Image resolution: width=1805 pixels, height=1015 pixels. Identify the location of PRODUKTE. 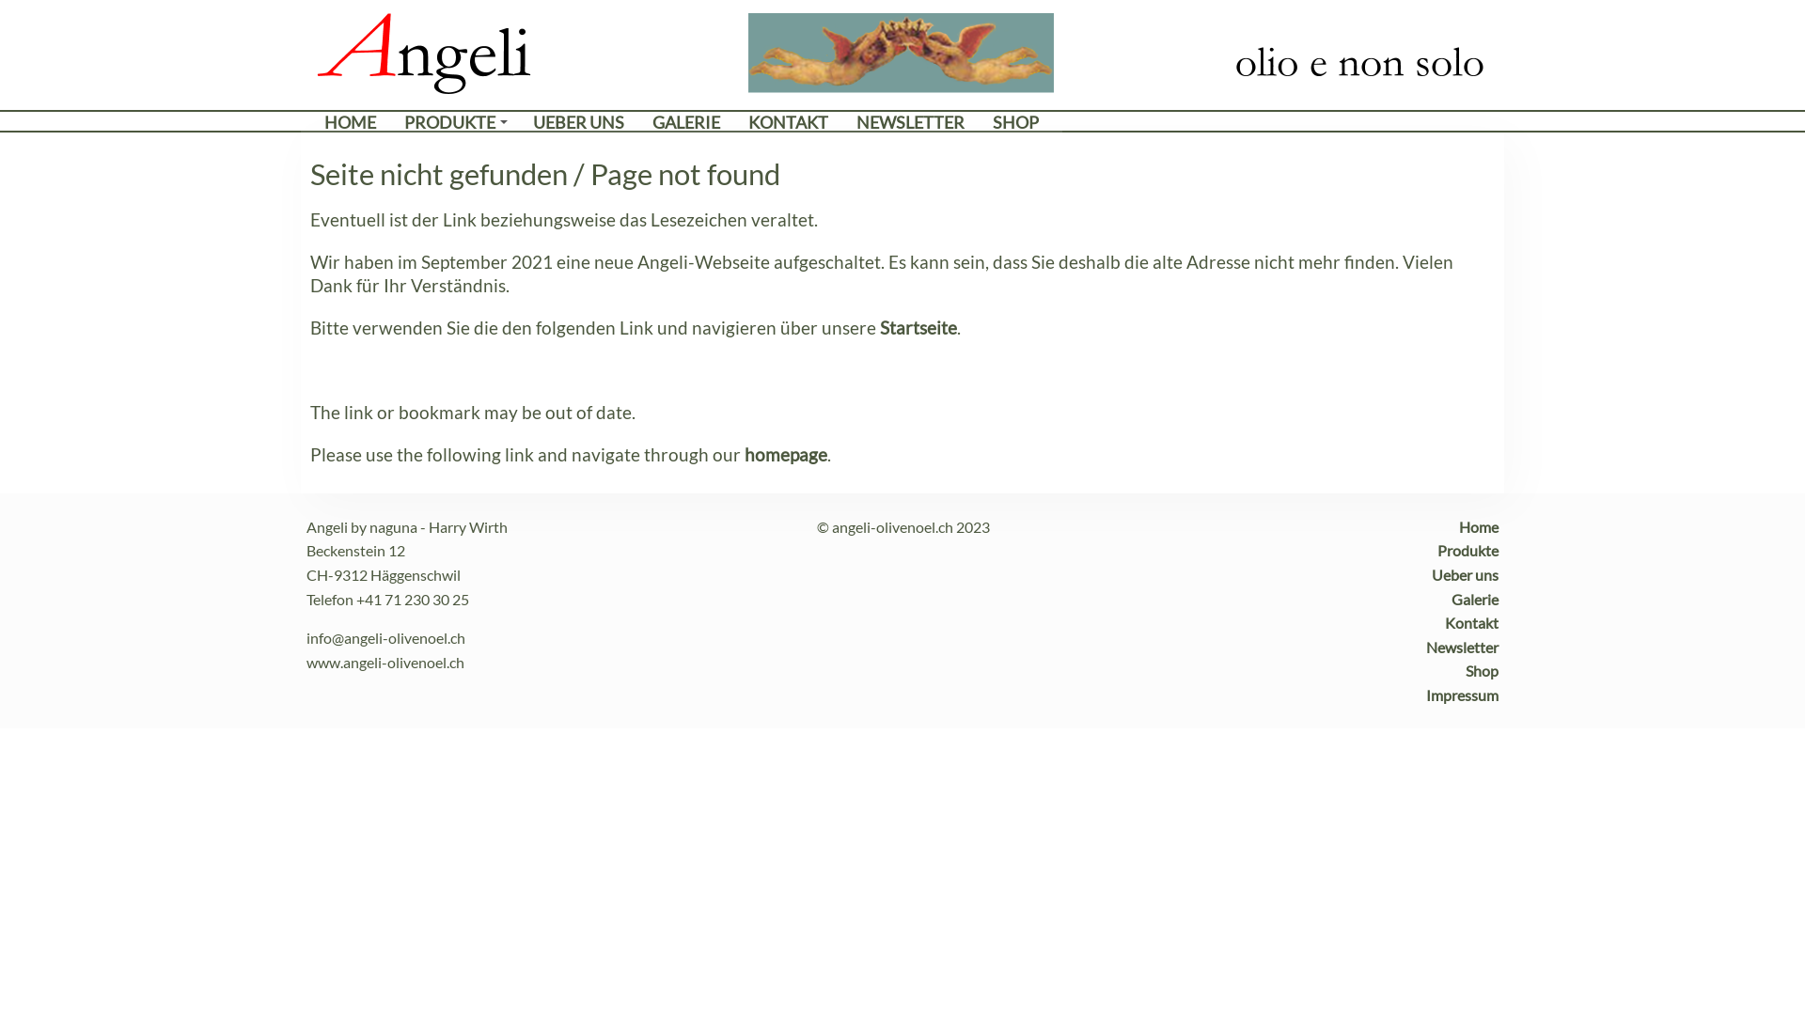
(455, 122).